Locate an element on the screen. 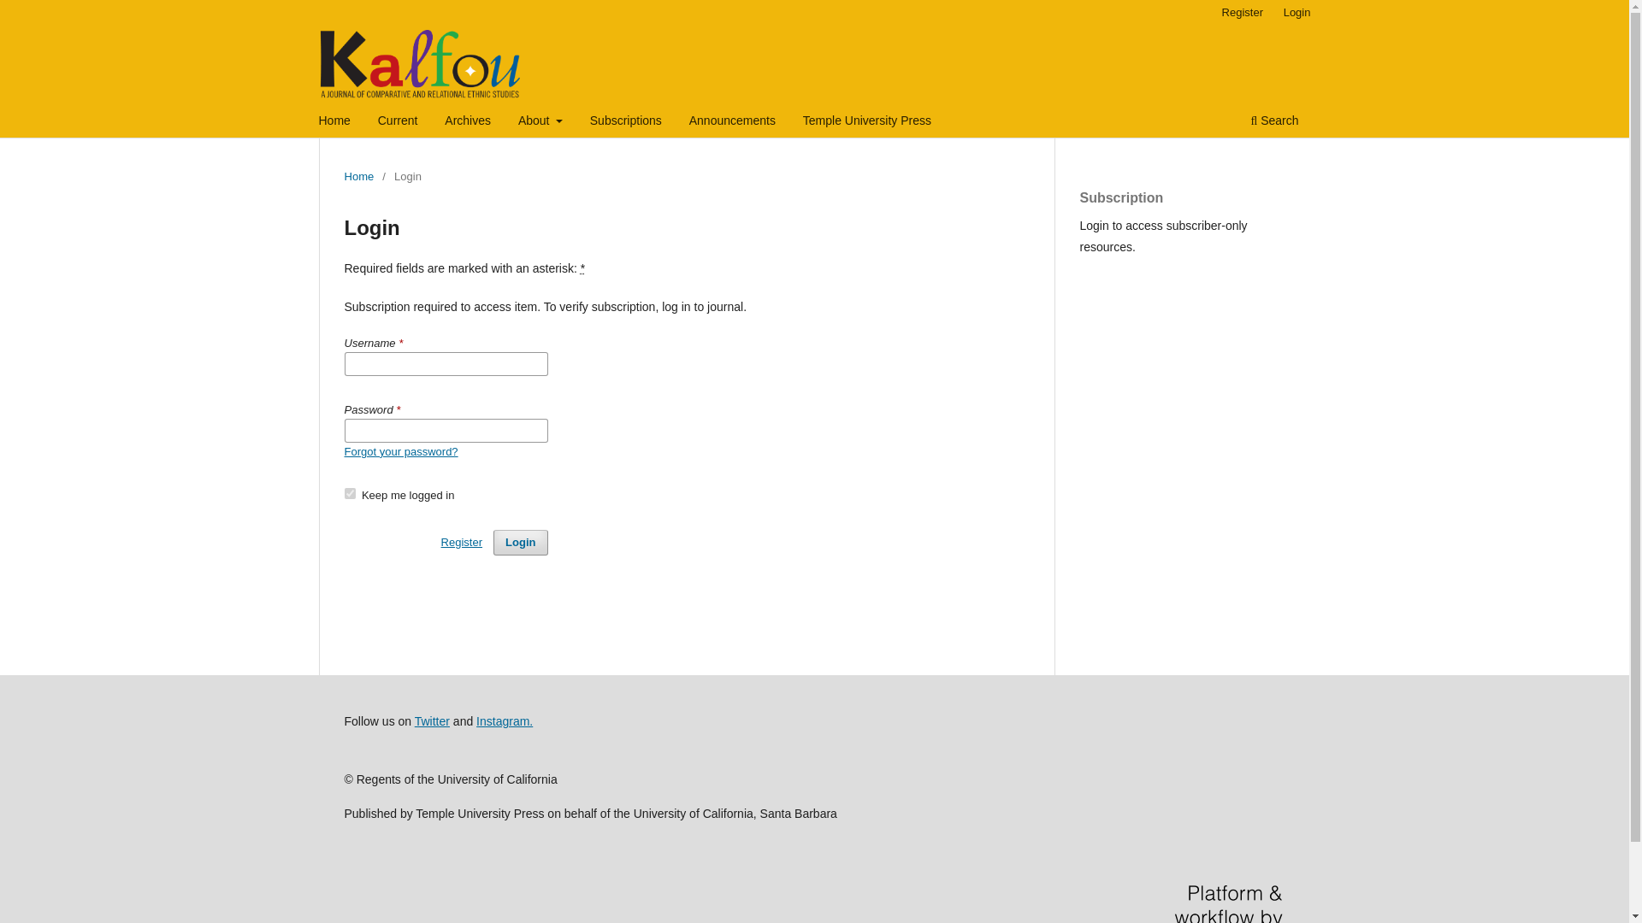 The image size is (1642, 923). Home is located at coordinates (358, 176).